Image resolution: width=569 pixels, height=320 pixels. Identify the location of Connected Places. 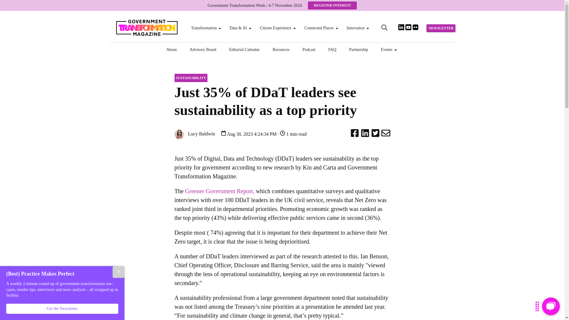
(319, 28).